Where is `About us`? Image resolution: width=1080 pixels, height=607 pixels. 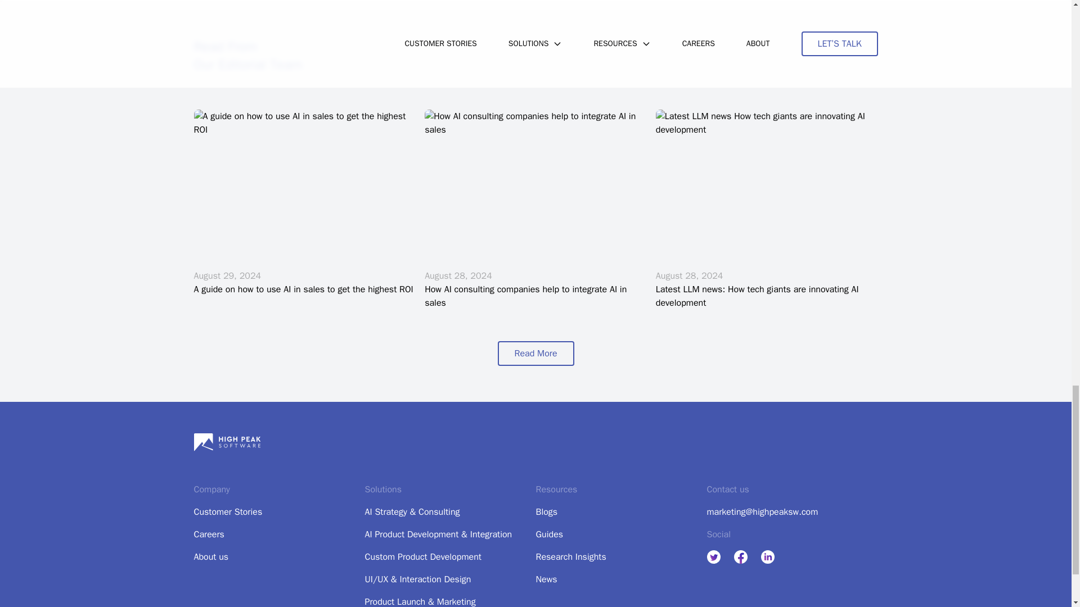
About us is located at coordinates (210, 556).